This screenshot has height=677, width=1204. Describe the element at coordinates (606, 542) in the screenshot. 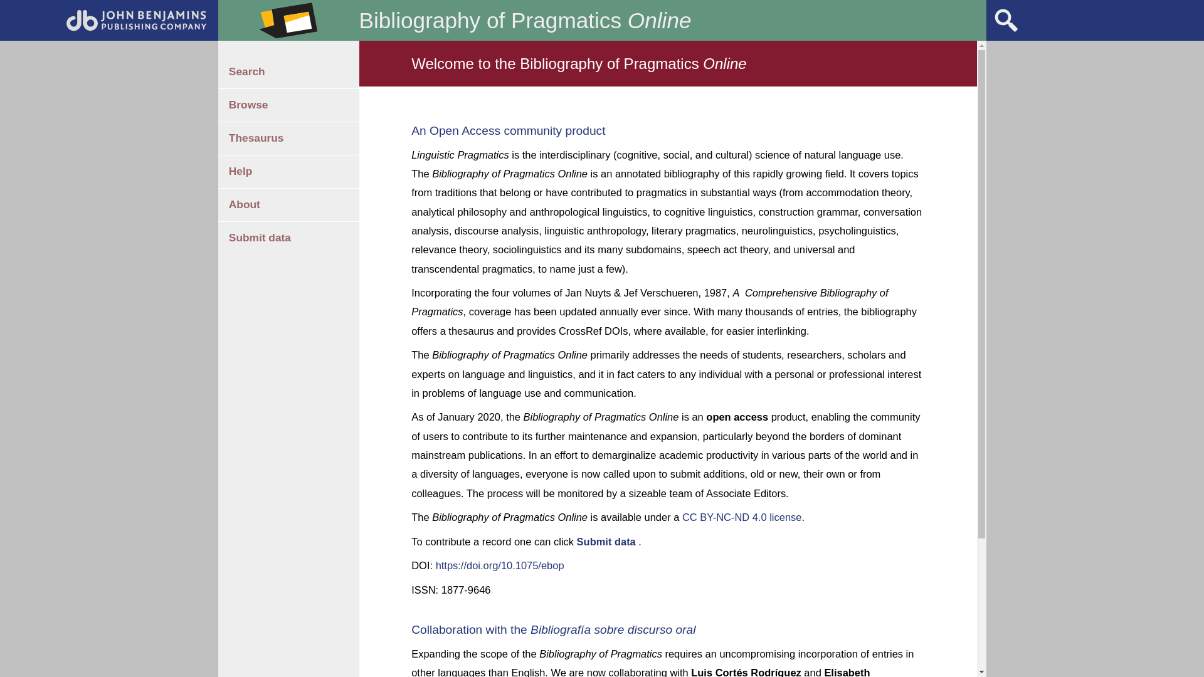

I see `Submit data` at that location.